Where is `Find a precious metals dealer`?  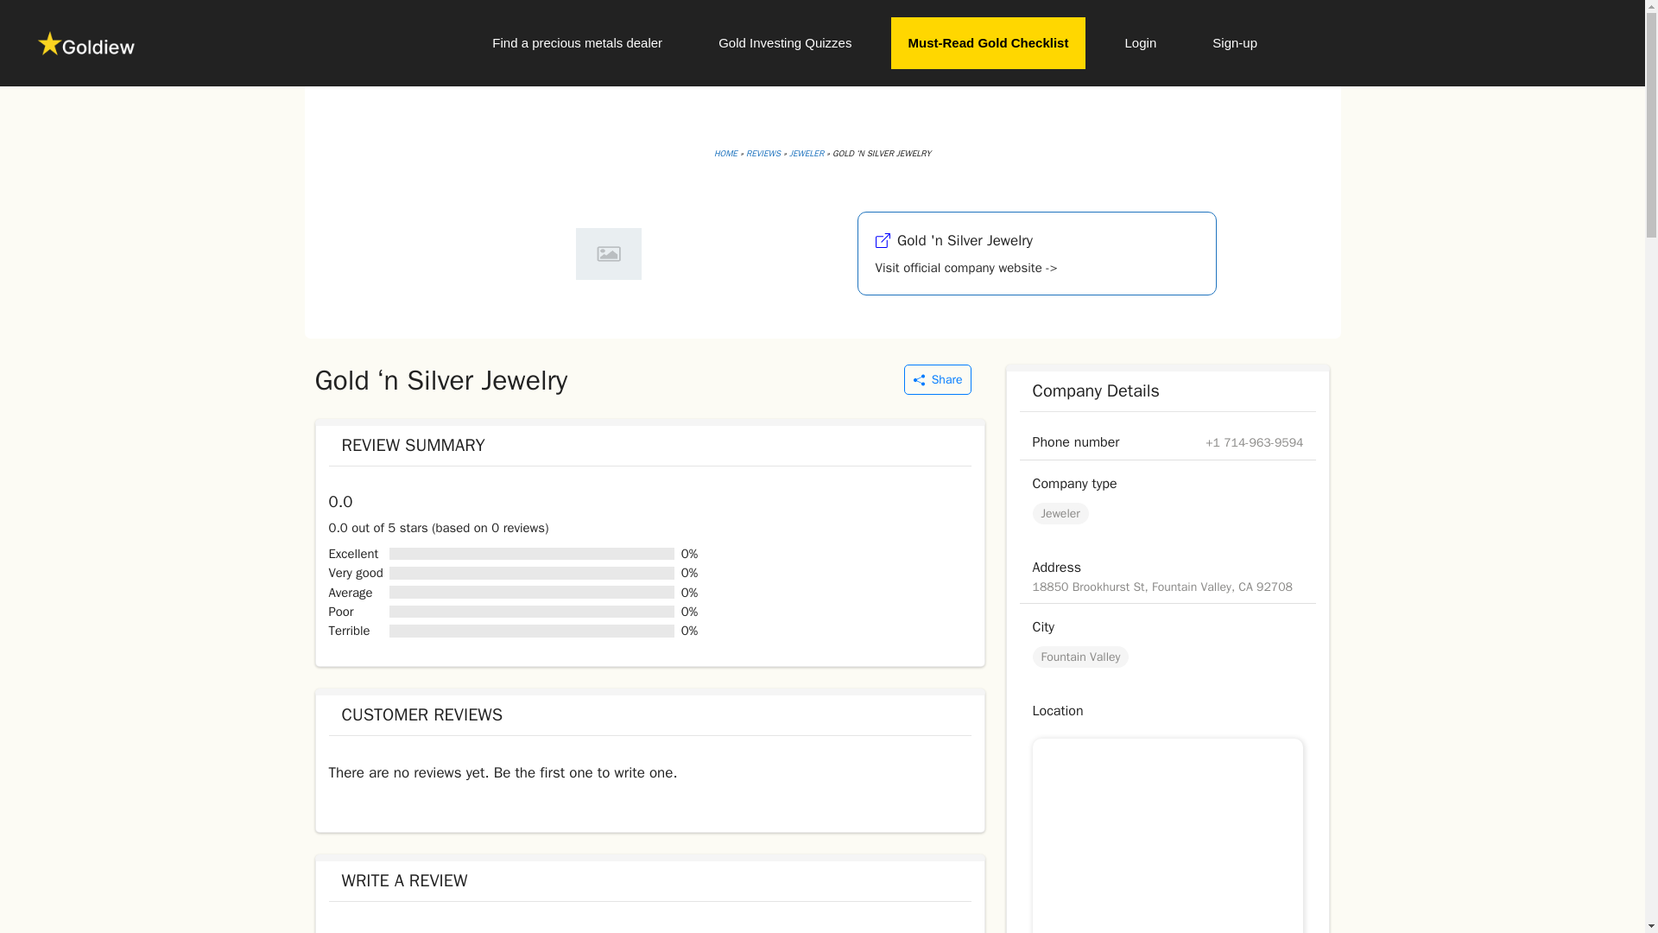 Find a precious metals dealer is located at coordinates (577, 43).